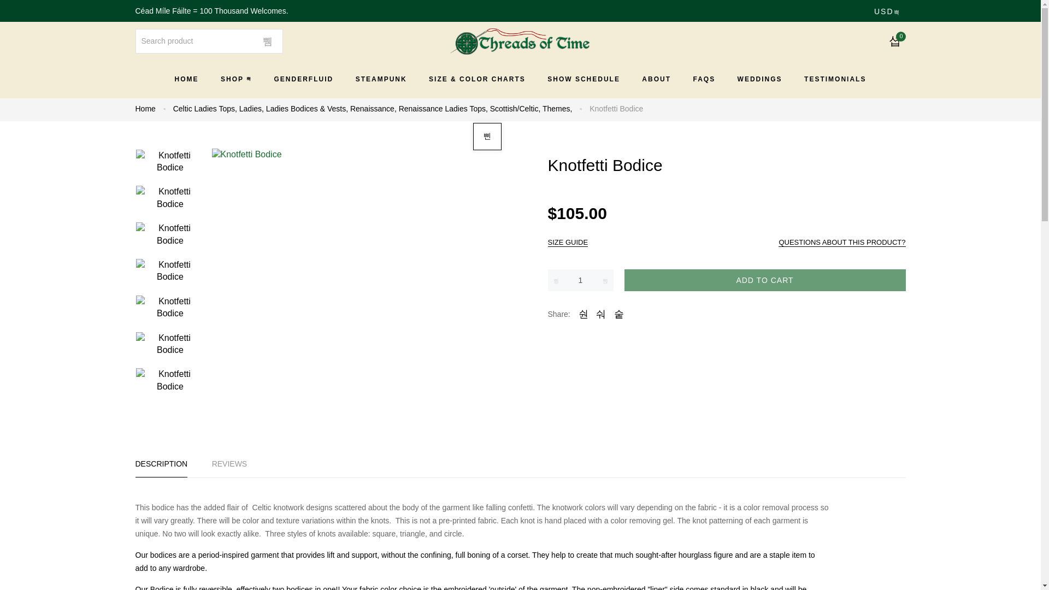  Describe the element at coordinates (657, 79) in the screenshot. I see `ABOUT` at that location.